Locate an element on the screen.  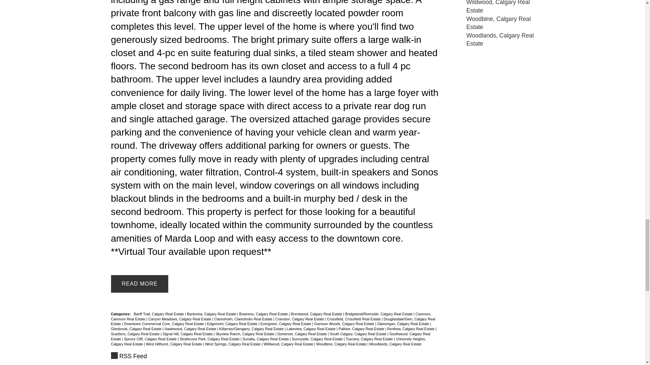
RSS is located at coordinates (275, 356).